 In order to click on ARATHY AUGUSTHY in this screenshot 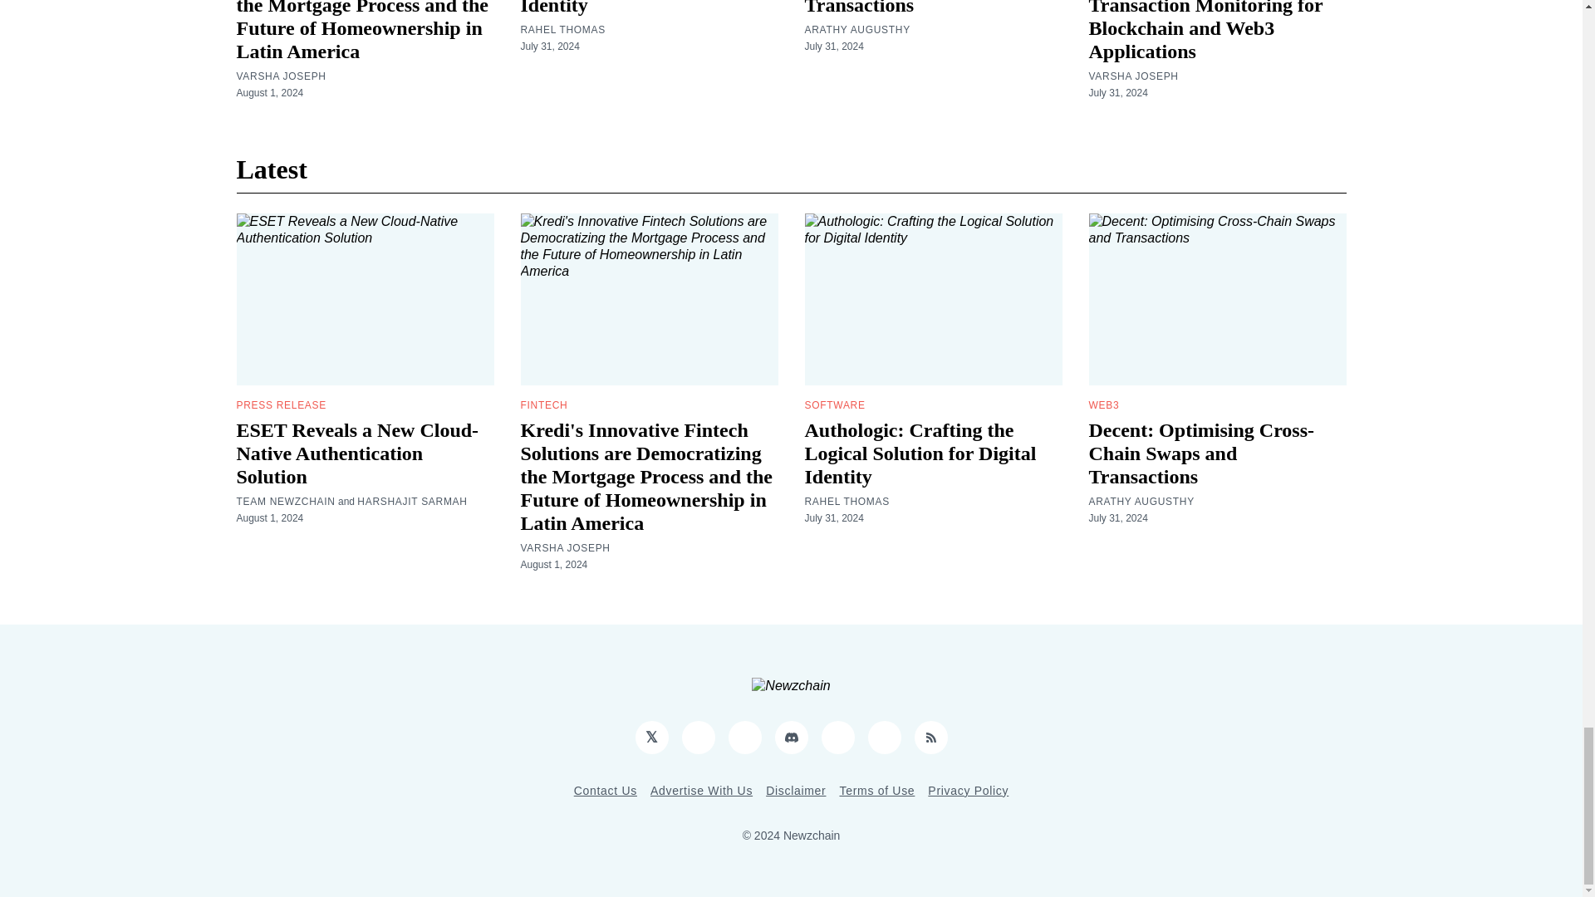, I will do `click(856, 30)`.